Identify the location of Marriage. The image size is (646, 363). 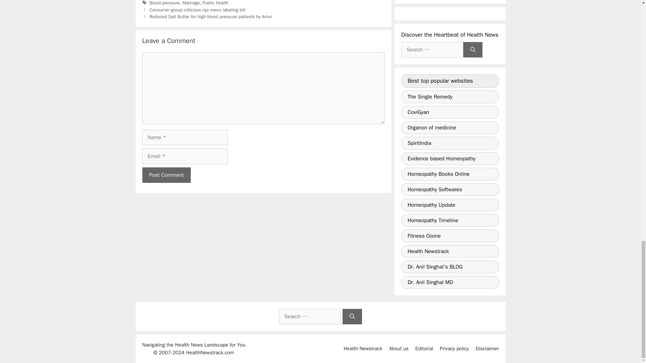
(191, 3).